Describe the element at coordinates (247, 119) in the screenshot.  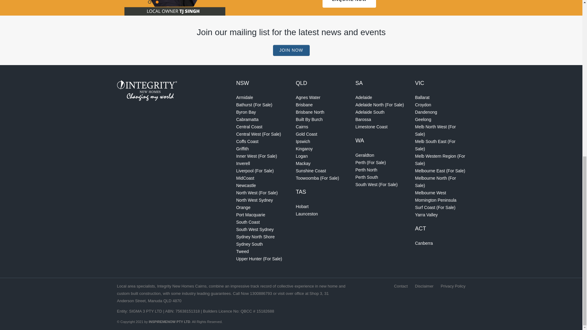
I see `Cabramatta` at that location.